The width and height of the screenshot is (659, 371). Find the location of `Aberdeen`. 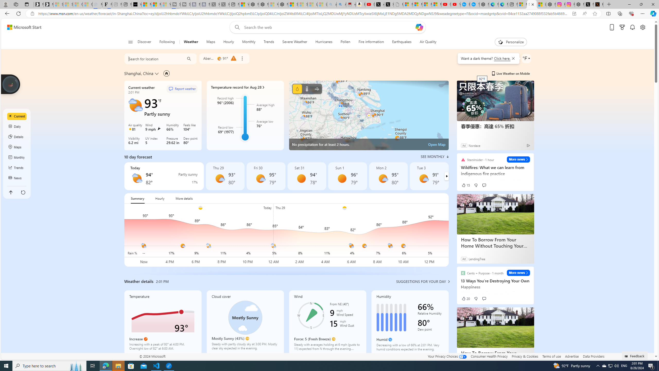

Aberdeen is located at coordinates (209, 58).